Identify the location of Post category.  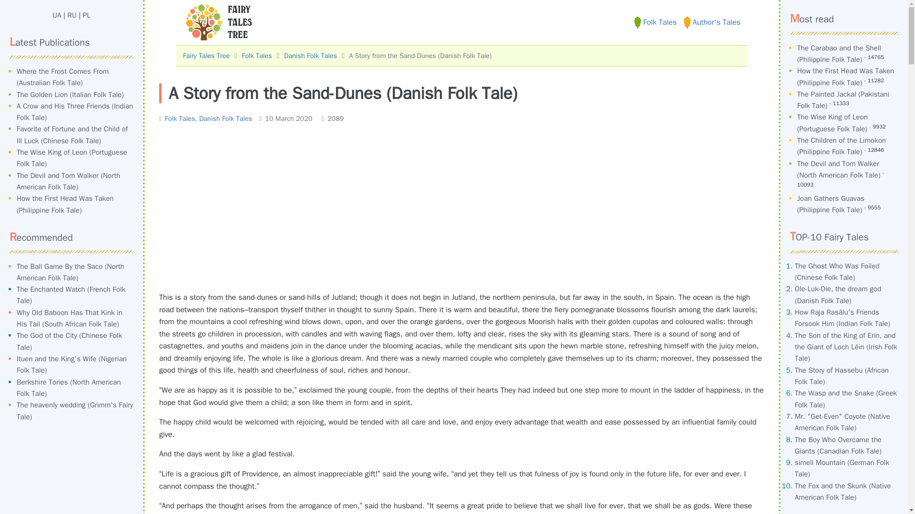
(206, 118).